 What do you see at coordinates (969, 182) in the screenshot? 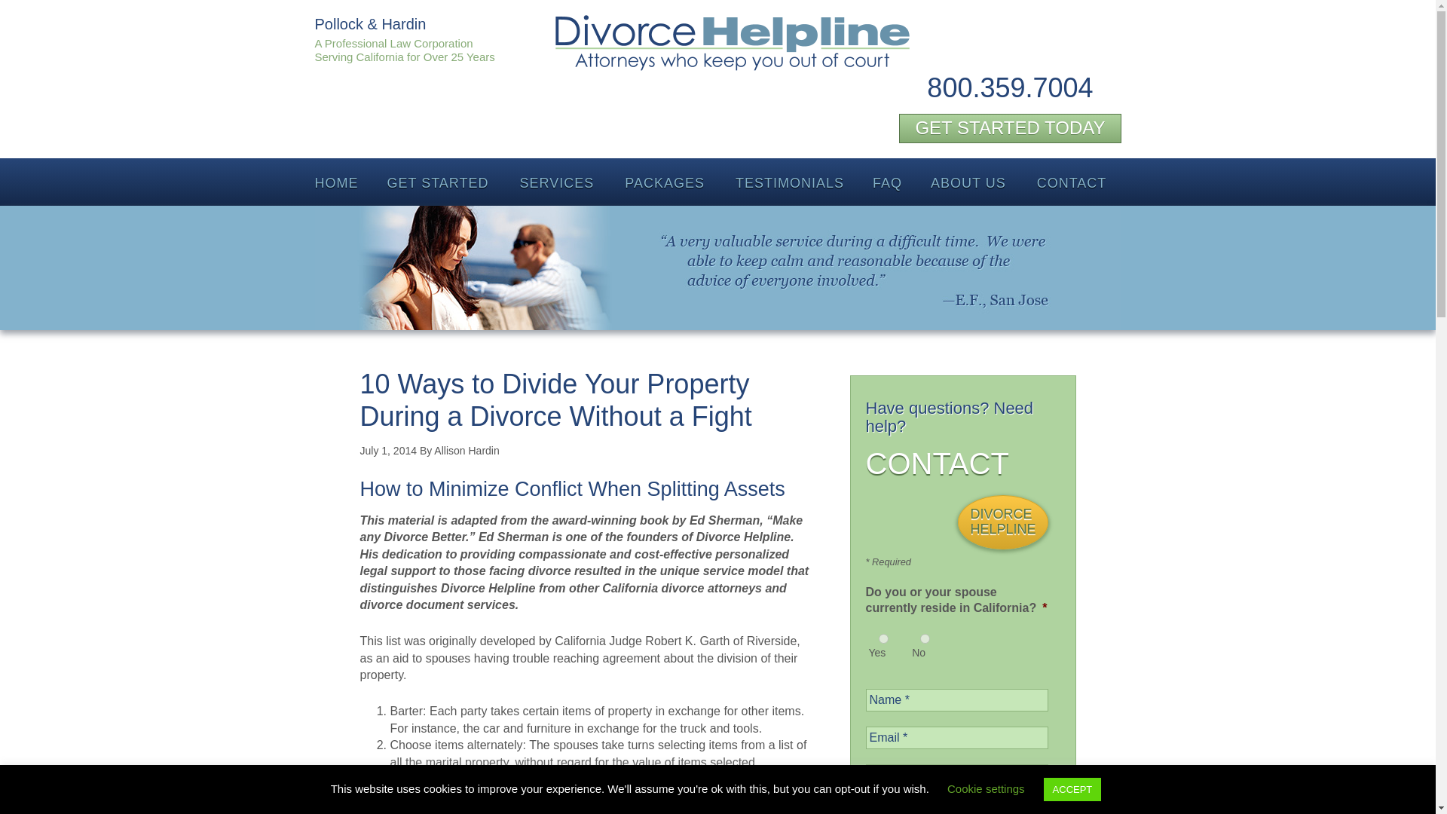
I see `ABOUT US` at bounding box center [969, 182].